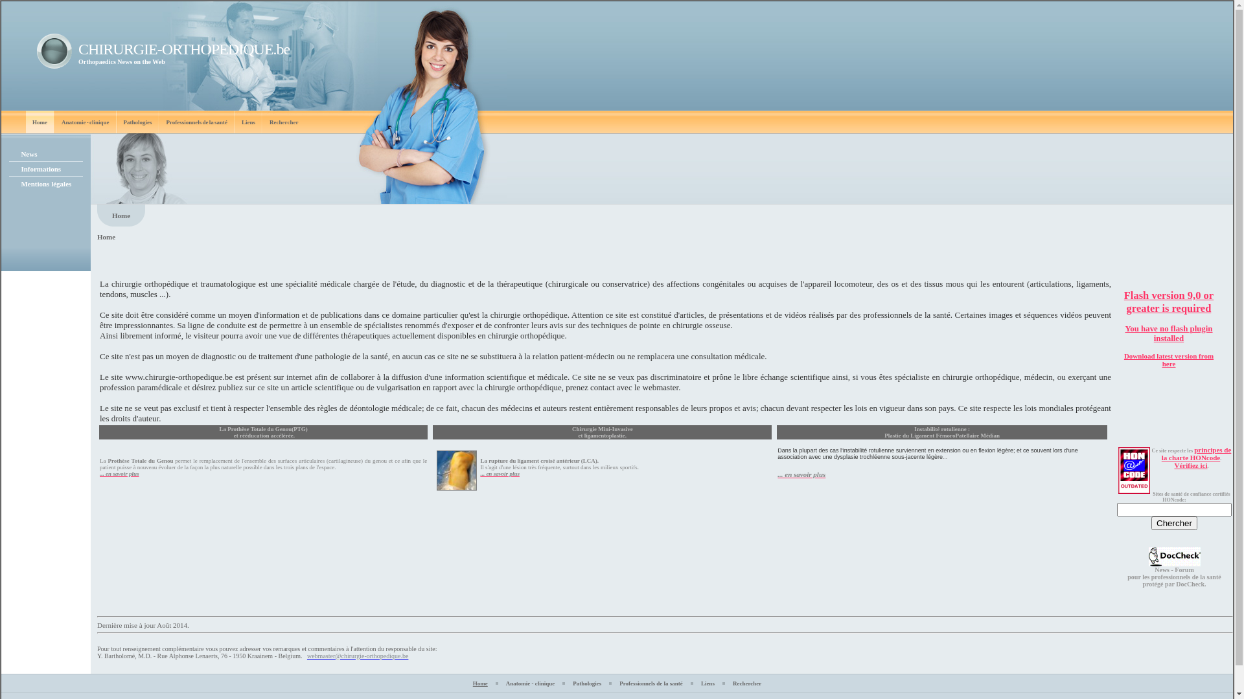 The width and height of the screenshot is (1244, 699). Describe the element at coordinates (587, 683) in the screenshot. I see `Pathologies` at that location.